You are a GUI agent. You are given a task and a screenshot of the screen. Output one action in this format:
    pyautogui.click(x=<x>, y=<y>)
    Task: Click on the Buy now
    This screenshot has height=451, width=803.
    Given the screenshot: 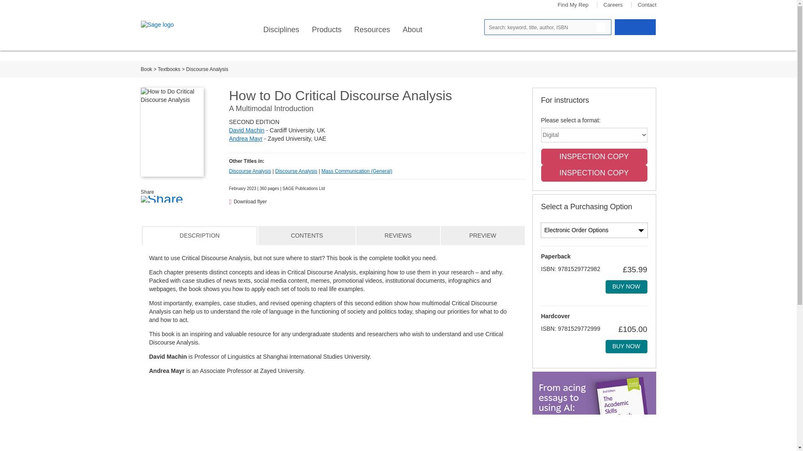 What is the action you would take?
    pyautogui.click(x=626, y=347)
    